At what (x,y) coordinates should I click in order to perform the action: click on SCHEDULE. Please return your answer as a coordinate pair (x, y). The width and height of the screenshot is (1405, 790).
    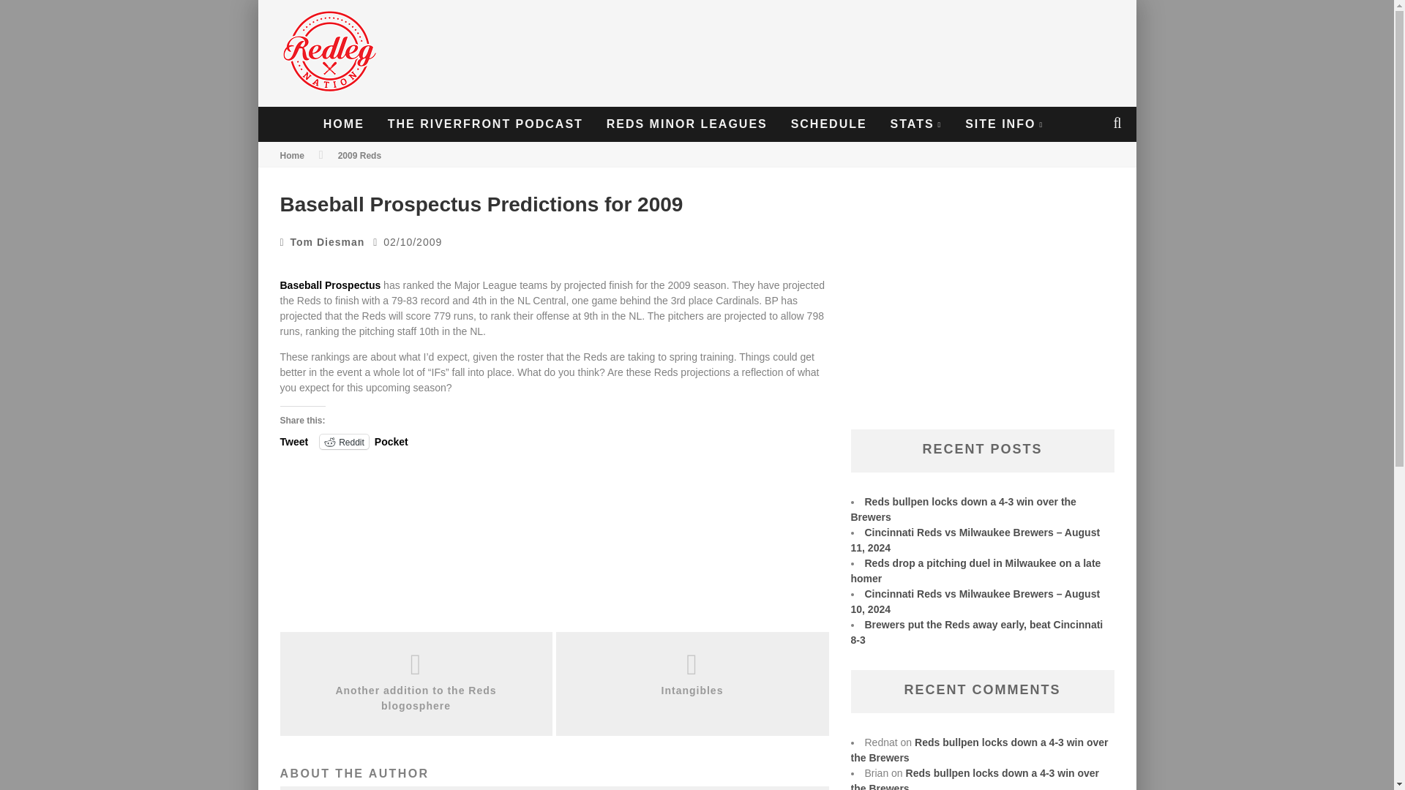
    Looking at the image, I should click on (828, 124).